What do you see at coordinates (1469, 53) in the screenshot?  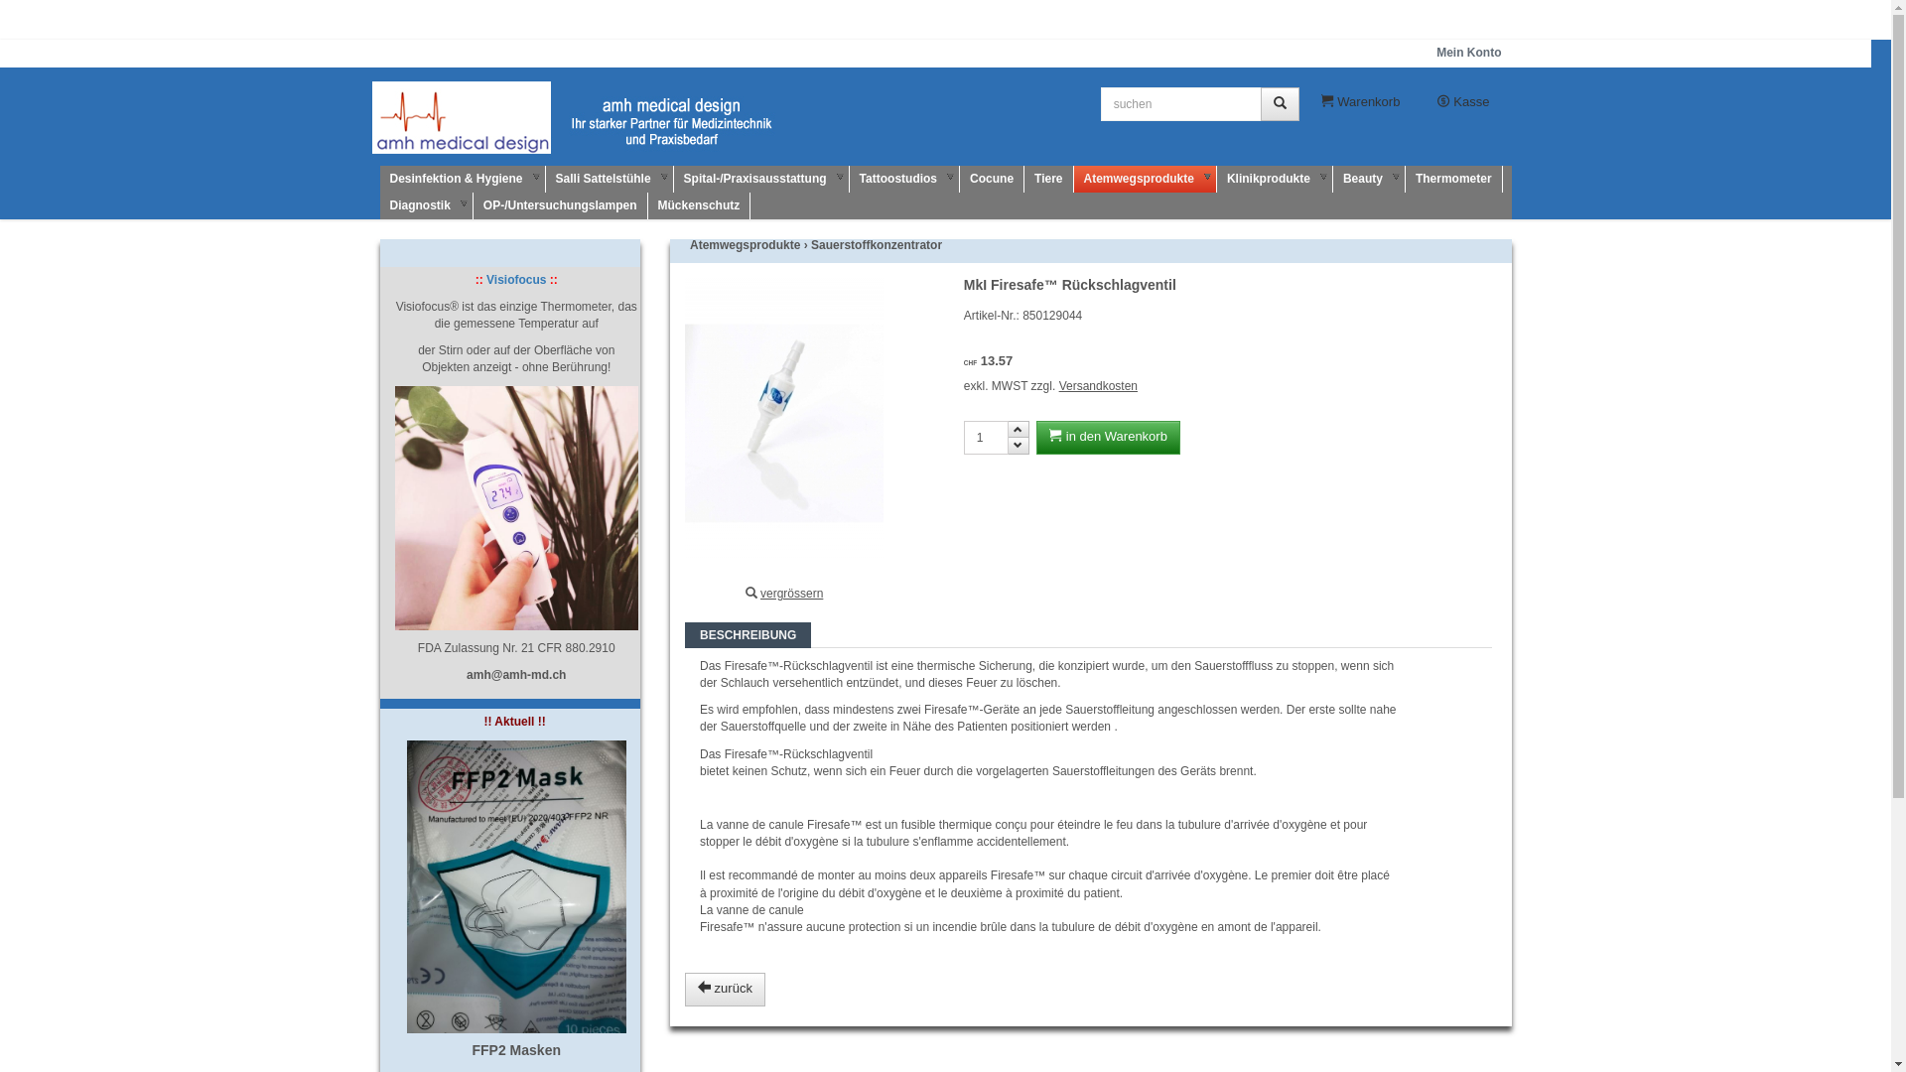 I see `Mein Konto` at bounding box center [1469, 53].